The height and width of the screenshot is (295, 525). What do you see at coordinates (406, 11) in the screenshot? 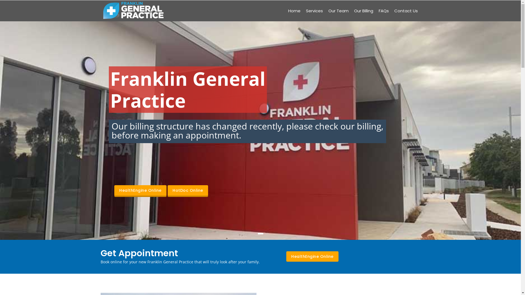
I see `Contact Us` at bounding box center [406, 11].